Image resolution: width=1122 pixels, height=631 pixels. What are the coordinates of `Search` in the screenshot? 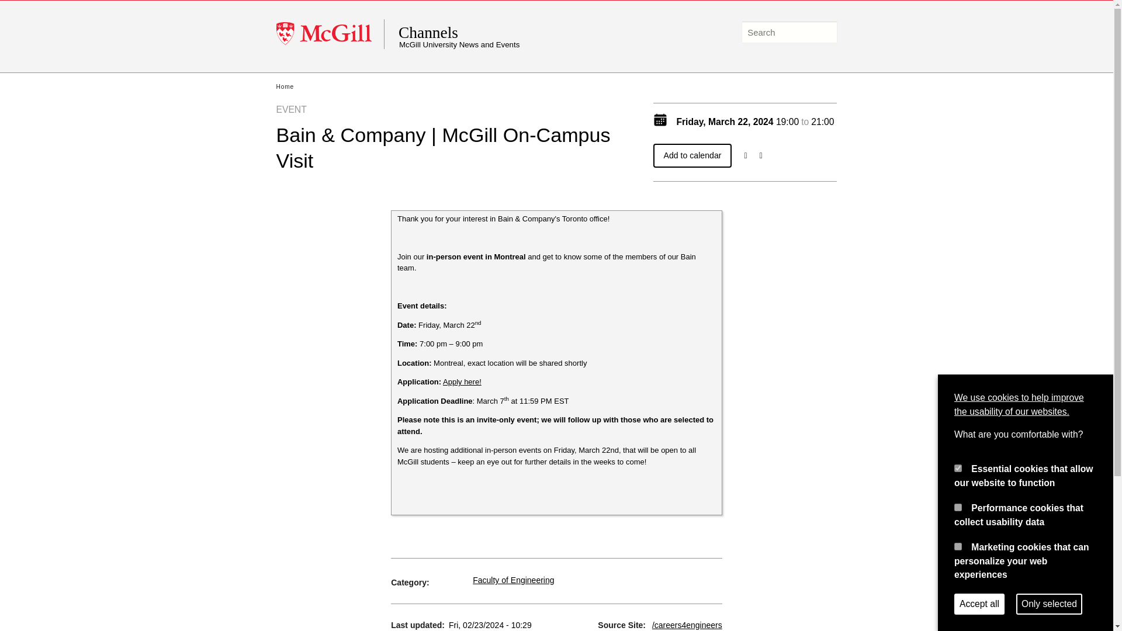 It's located at (825, 33).